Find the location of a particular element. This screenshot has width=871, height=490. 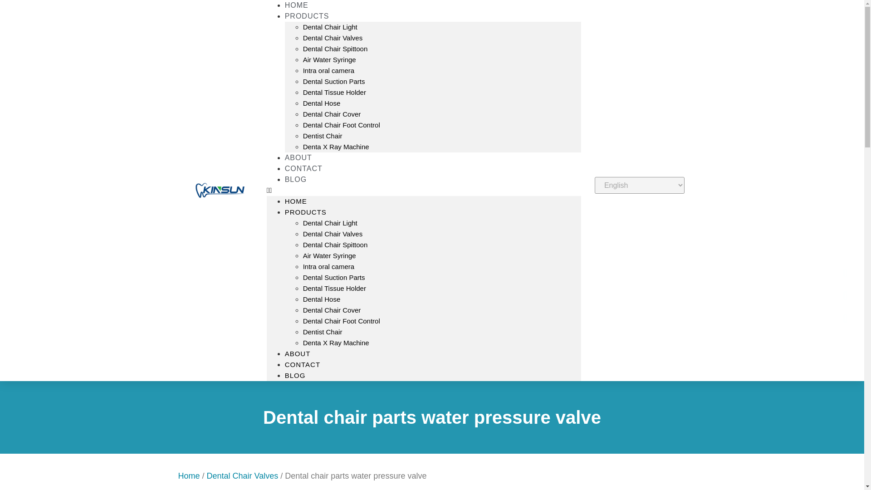

Dental Chair Spittoon is located at coordinates (335, 245).